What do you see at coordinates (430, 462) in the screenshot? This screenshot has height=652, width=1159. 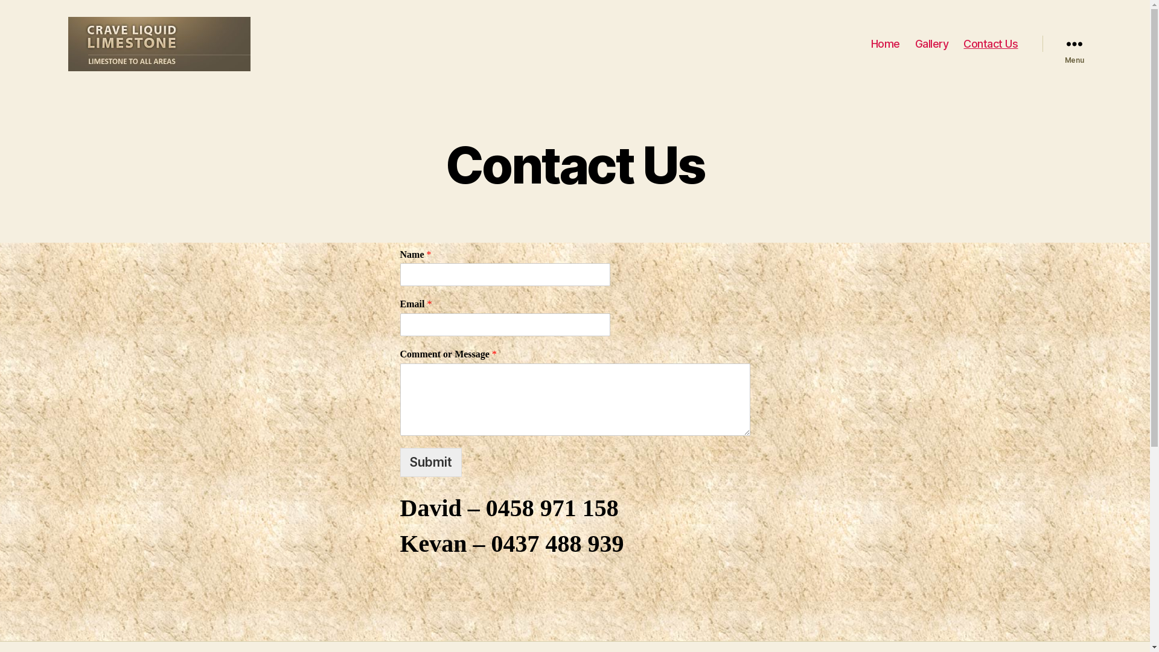 I see `Submit` at bounding box center [430, 462].